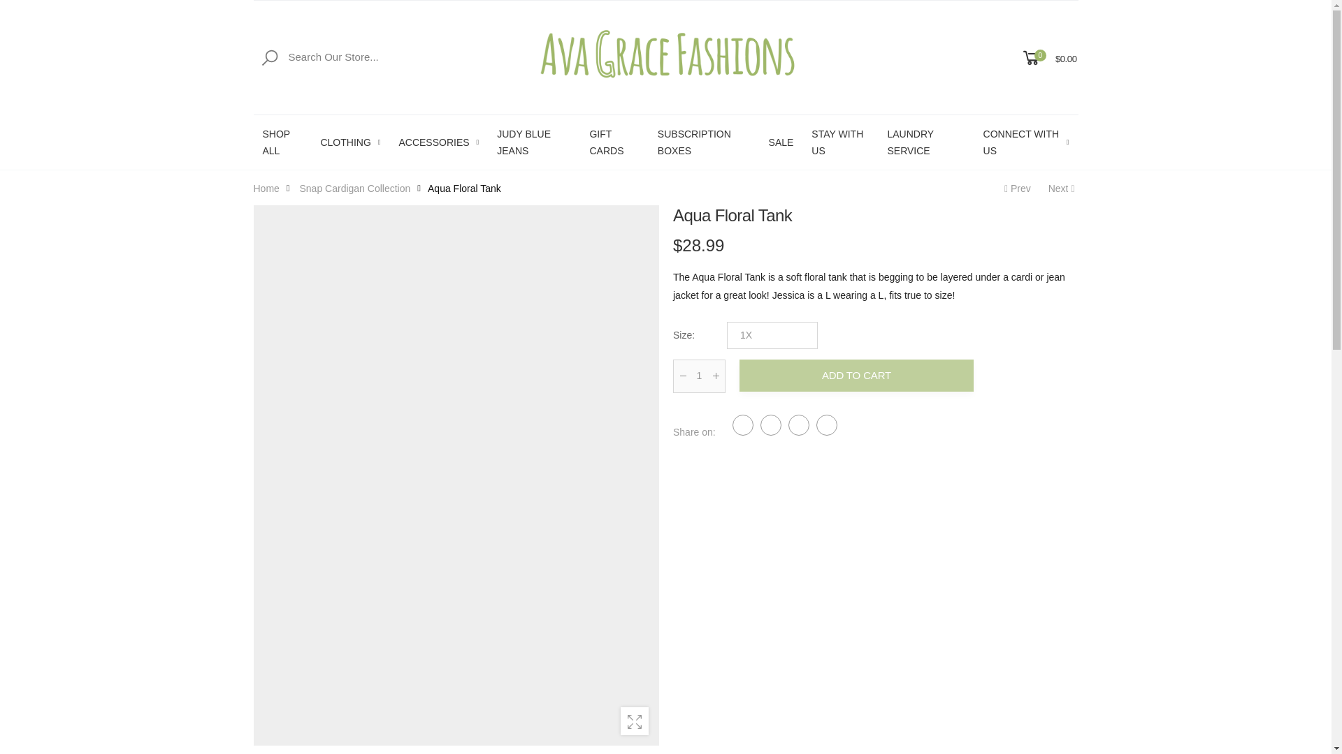 This screenshot has width=1342, height=754. I want to click on Snap Cardigan Collection, so click(355, 187).